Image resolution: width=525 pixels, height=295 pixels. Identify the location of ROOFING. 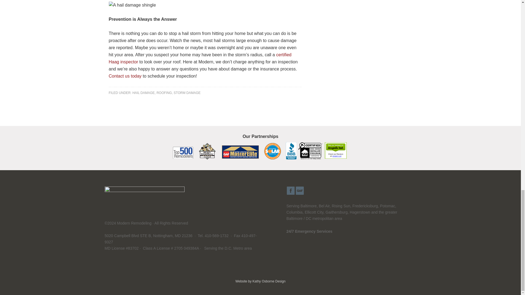
(164, 93).